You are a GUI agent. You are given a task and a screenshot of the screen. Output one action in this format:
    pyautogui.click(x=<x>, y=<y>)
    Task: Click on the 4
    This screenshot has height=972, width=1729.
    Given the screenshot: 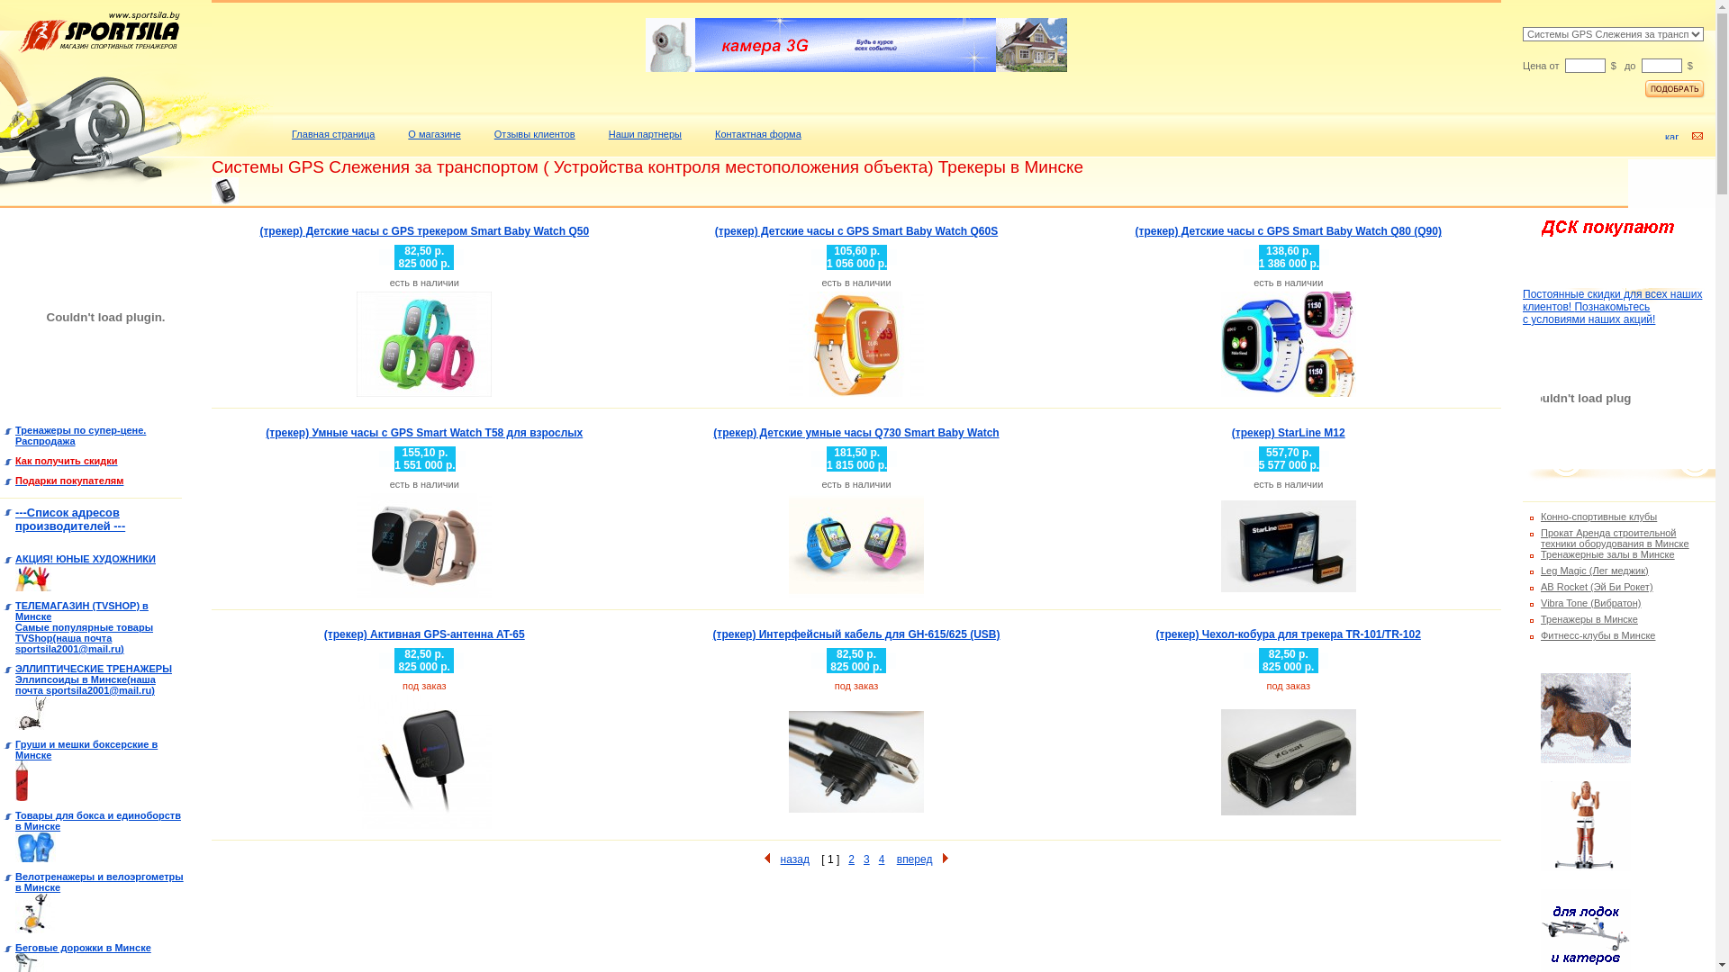 What is the action you would take?
    pyautogui.click(x=883, y=859)
    